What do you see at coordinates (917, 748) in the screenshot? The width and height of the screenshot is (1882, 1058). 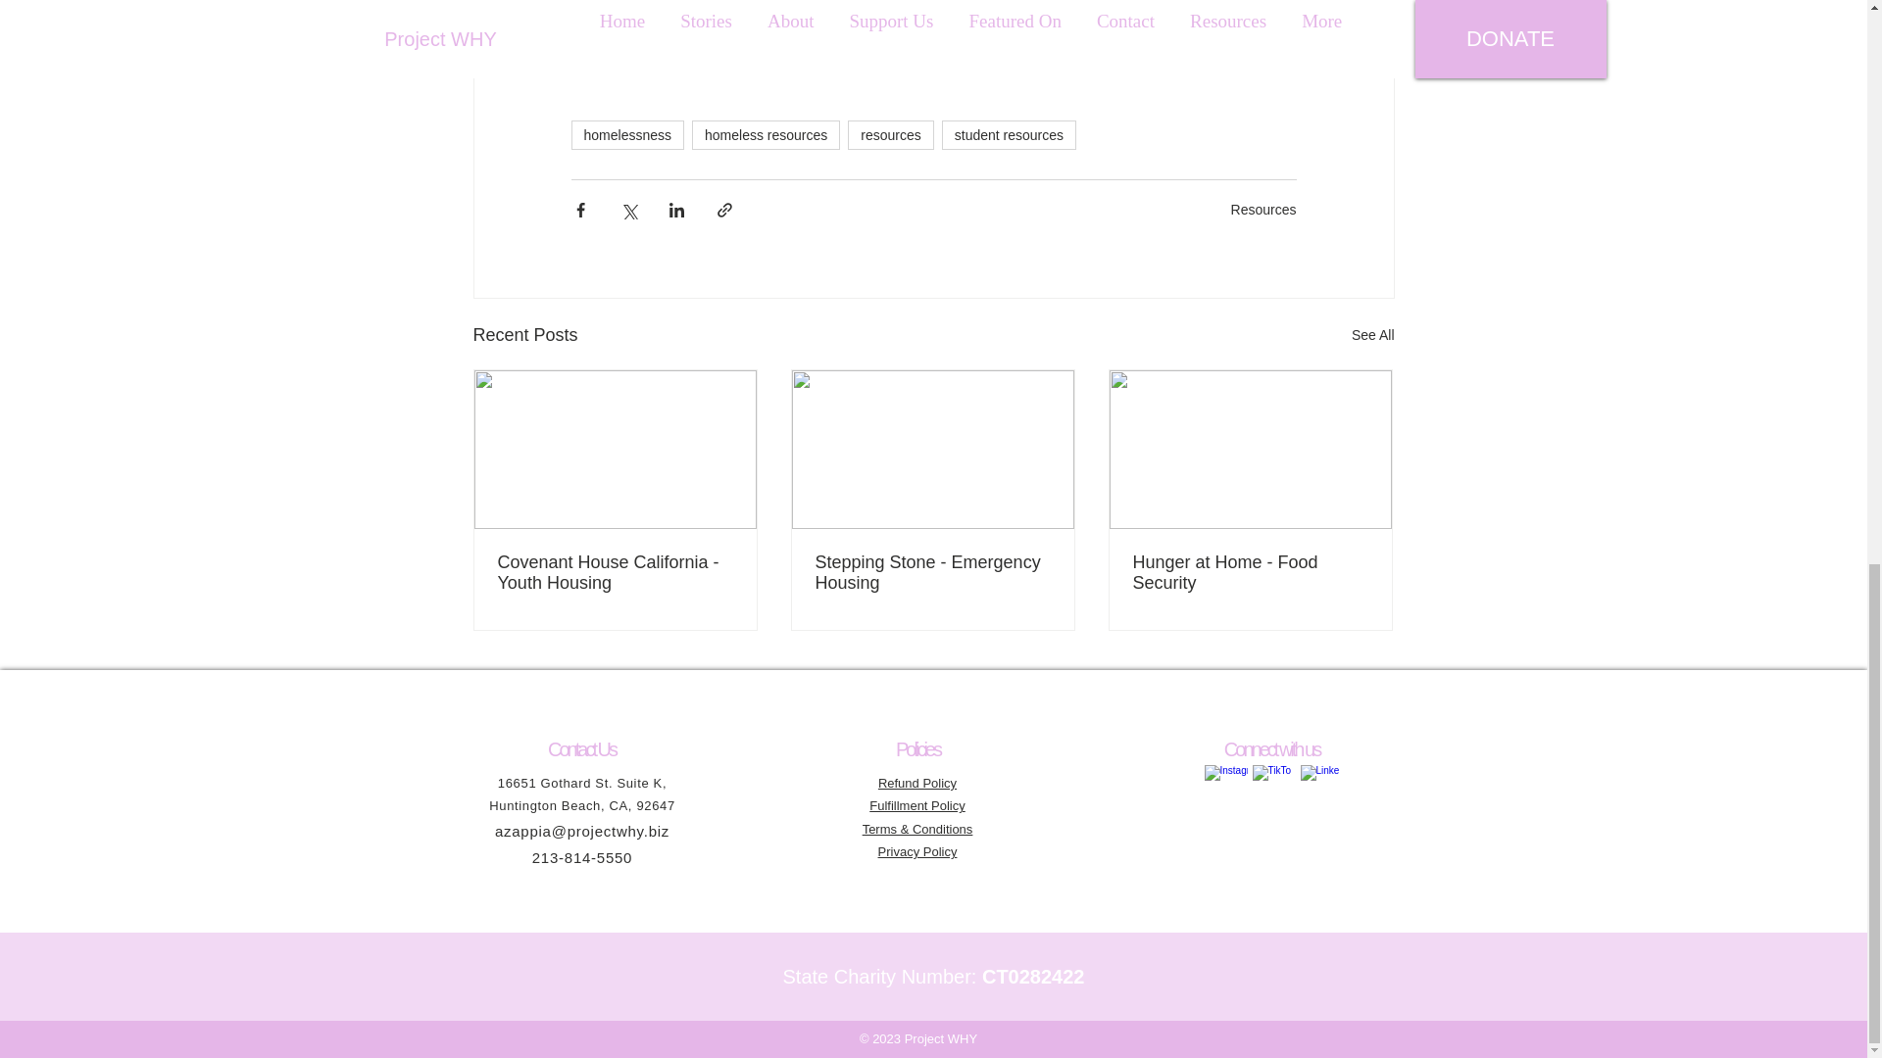 I see `Policies` at bounding box center [917, 748].